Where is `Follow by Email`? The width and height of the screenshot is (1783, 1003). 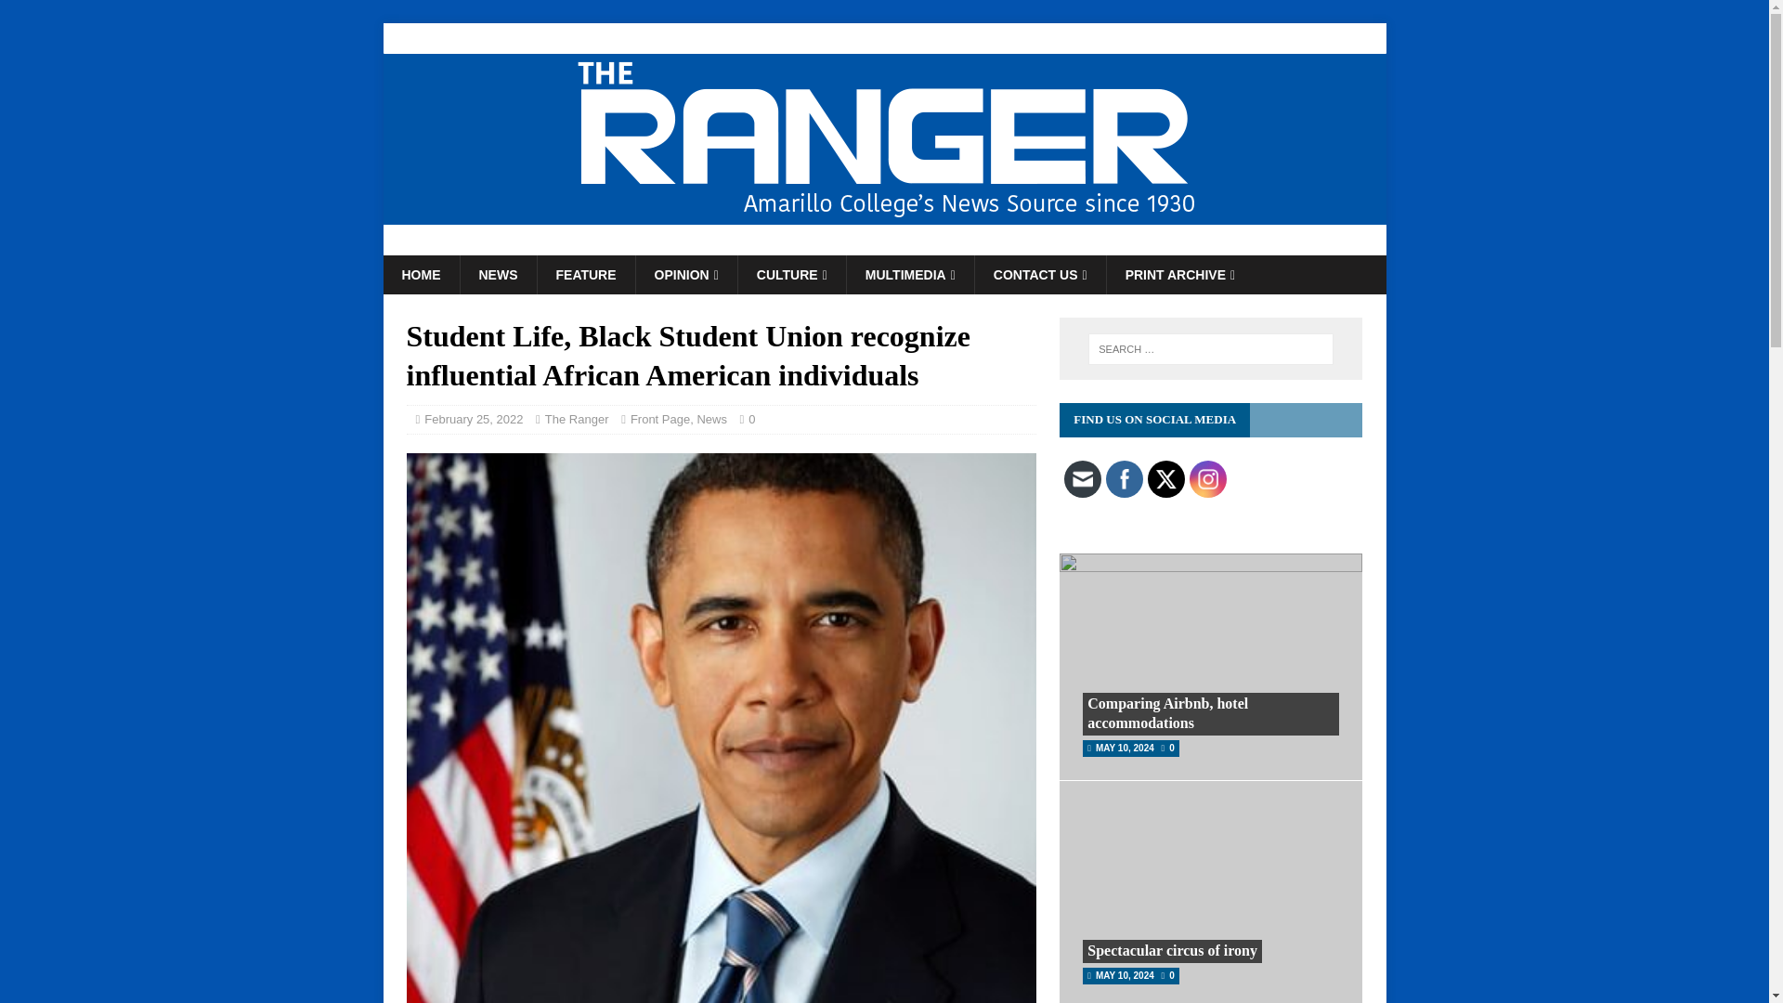 Follow by Email is located at coordinates (1083, 479).